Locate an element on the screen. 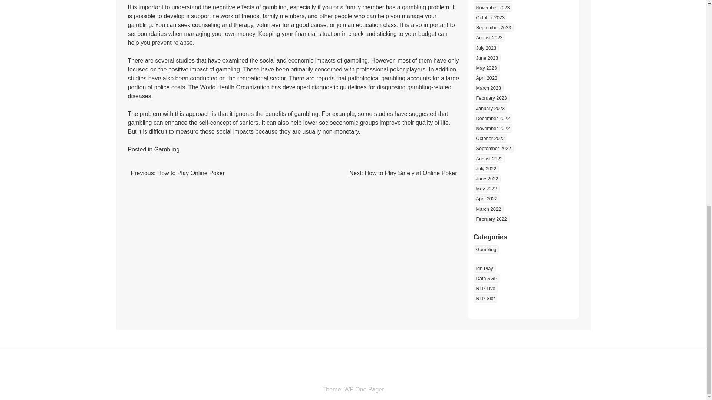  April 2023 is located at coordinates (487, 78).